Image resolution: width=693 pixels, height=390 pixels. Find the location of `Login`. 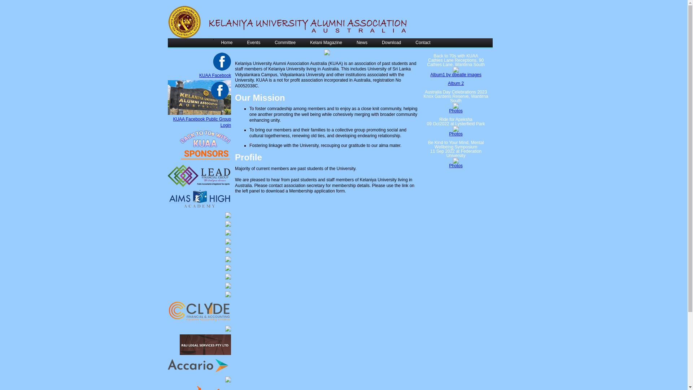

Login is located at coordinates (226, 125).